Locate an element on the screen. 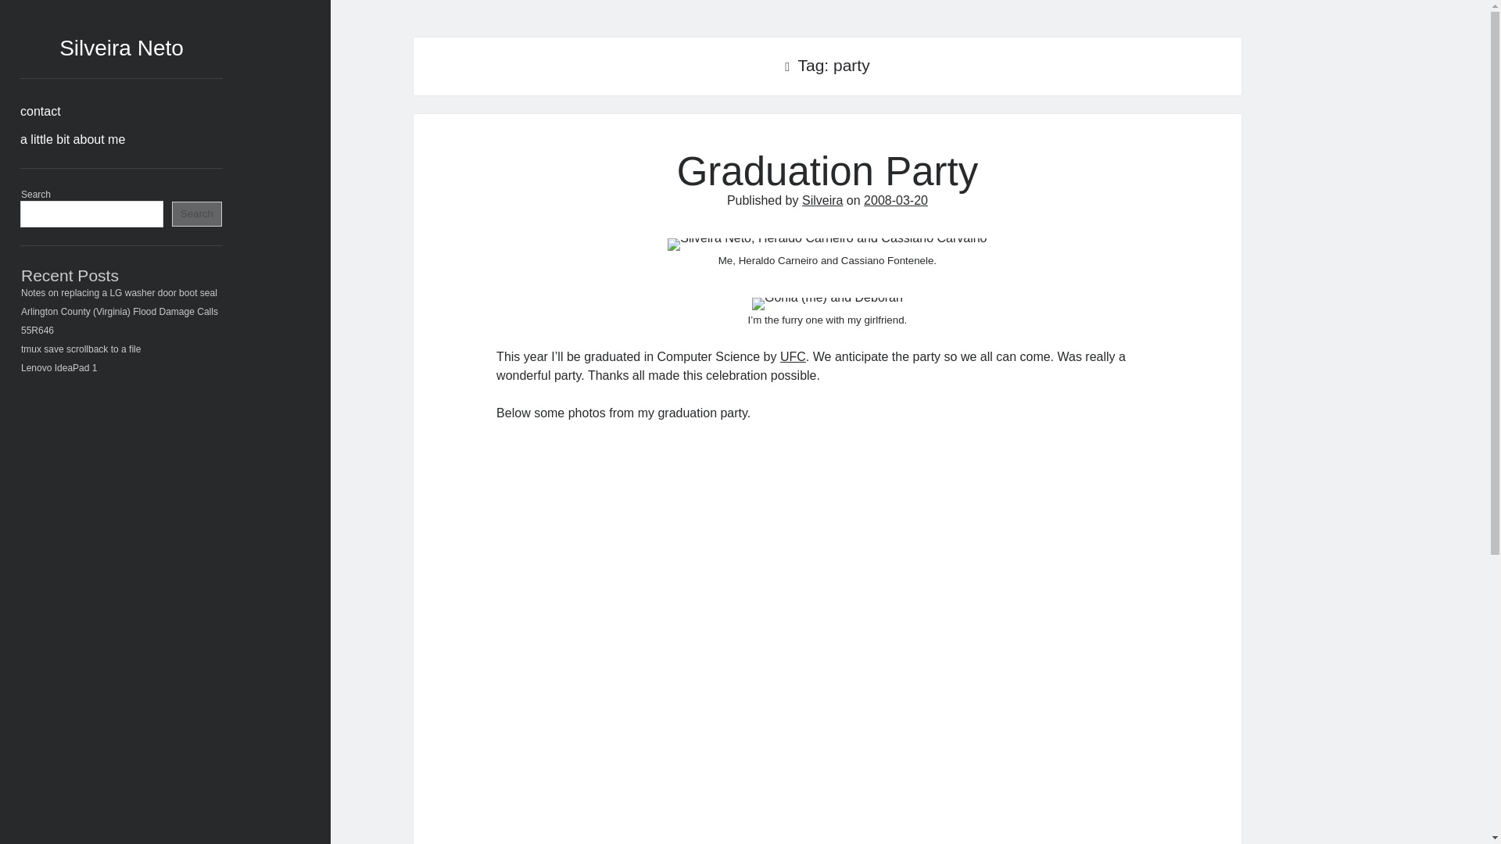 This screenshot has height=844, width=1501. Silveira is located at coordinates (822, 200).